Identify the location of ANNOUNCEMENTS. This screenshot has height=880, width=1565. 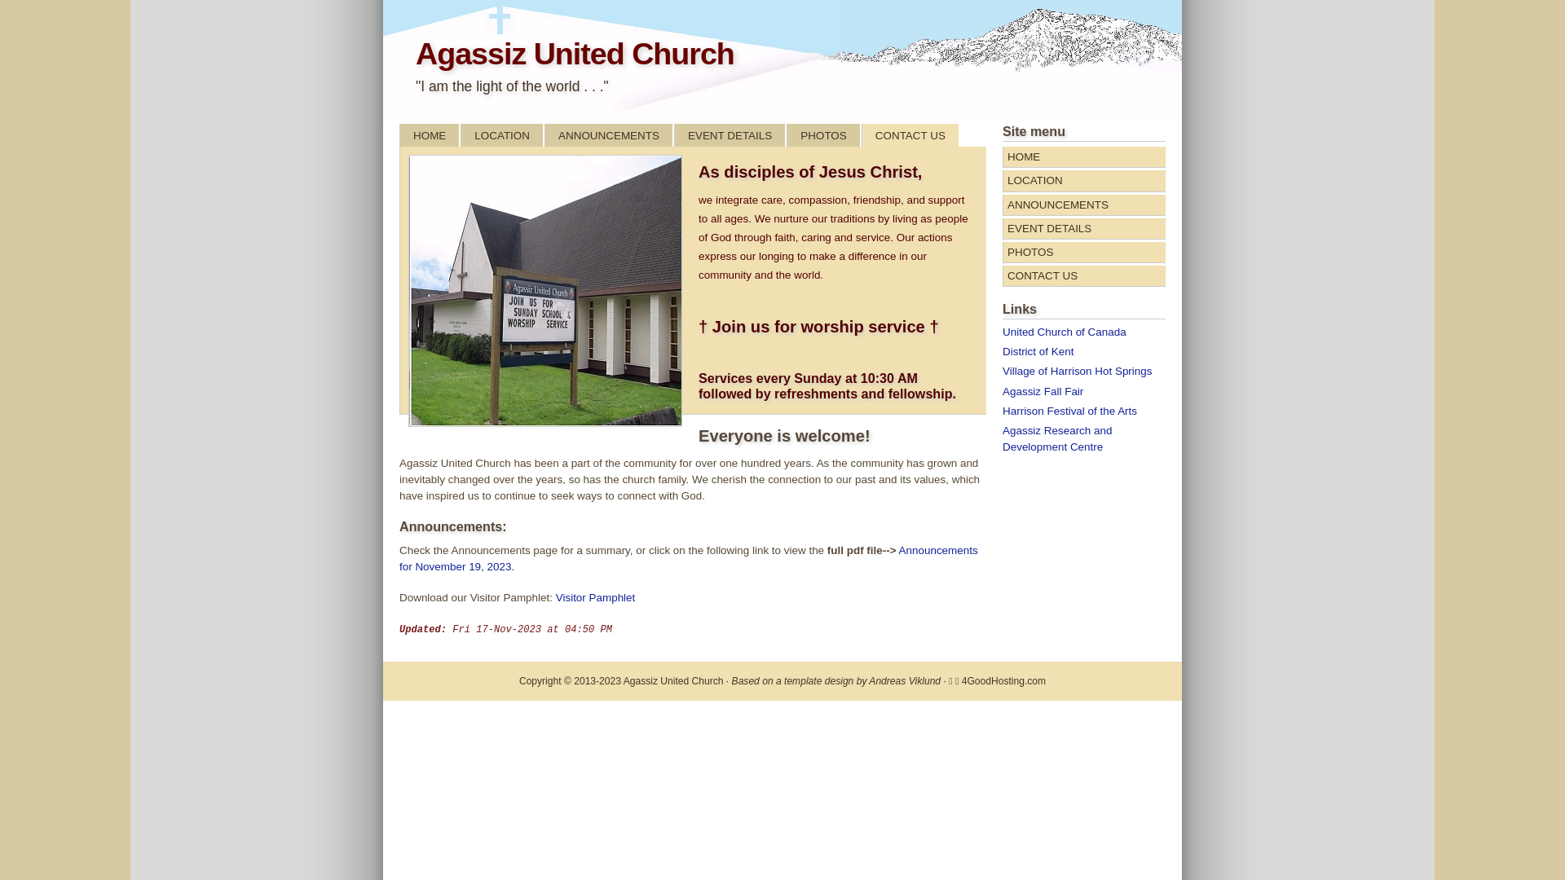
(610, 135).